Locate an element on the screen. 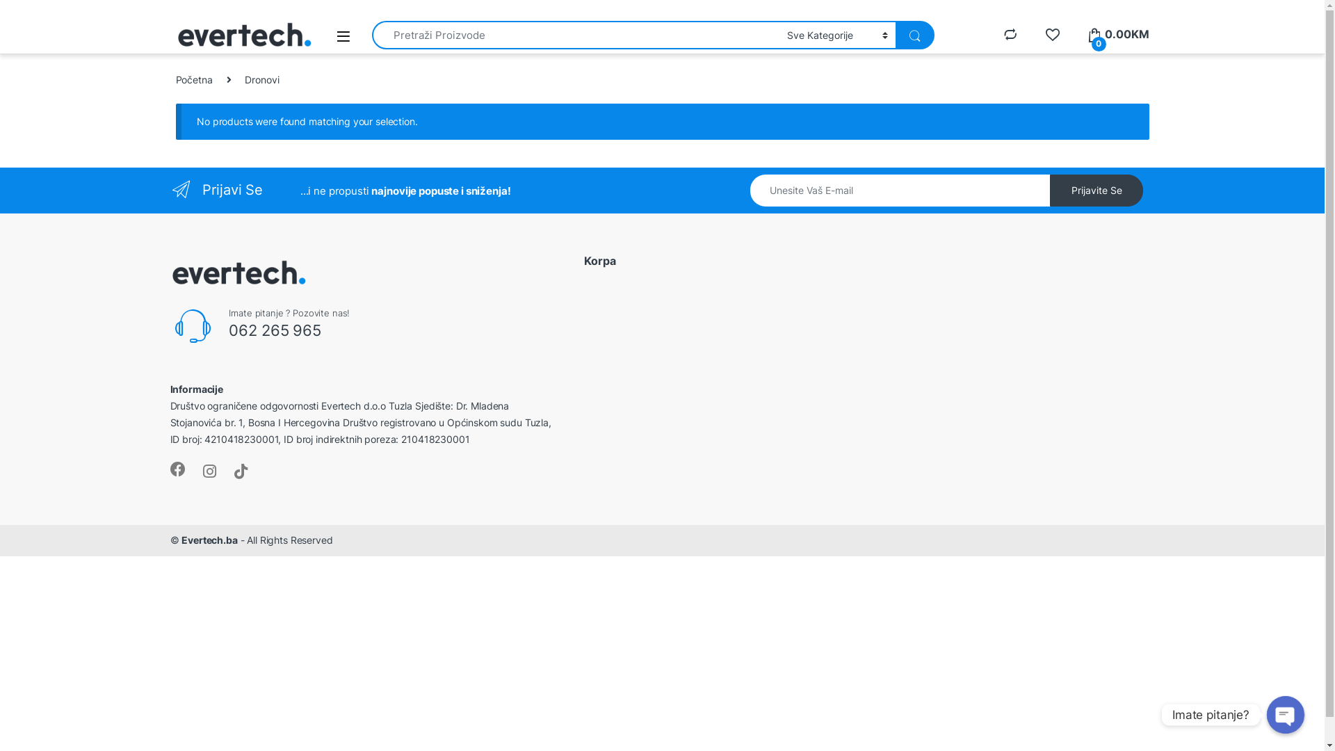 This screenshot has height=751, width=1335. Evertech.ba is located at coordinates (209, 540).